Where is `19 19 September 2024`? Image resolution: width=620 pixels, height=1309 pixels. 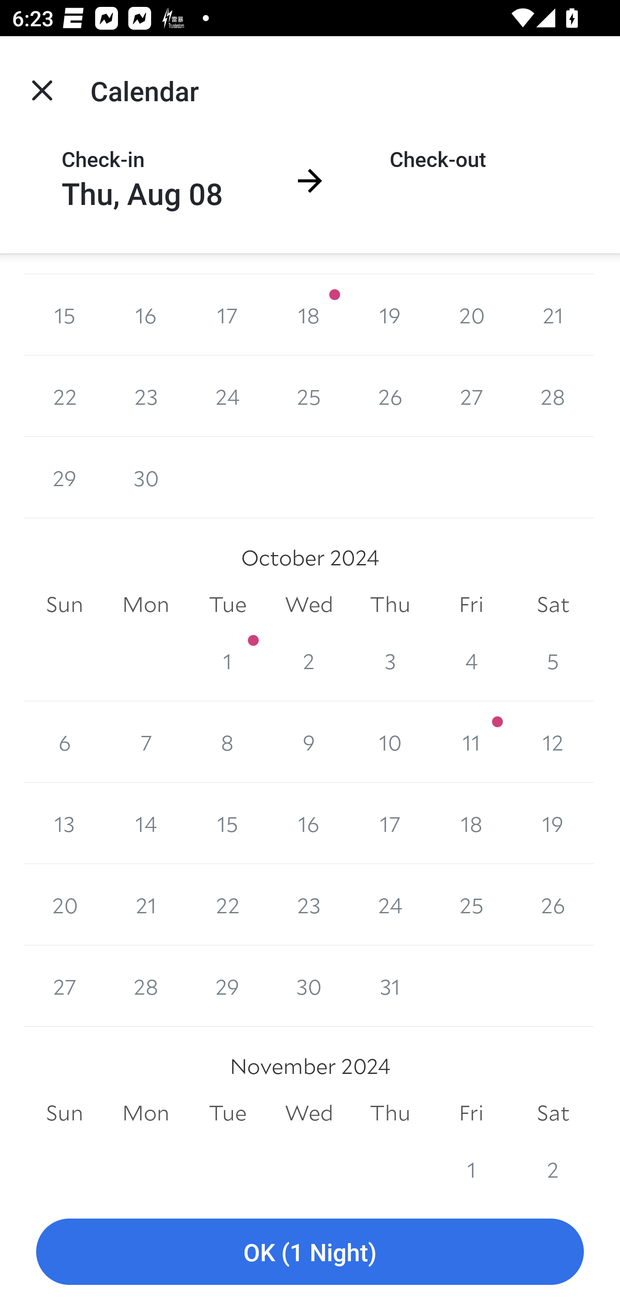 19 19 September 2024 is located at coordinates (390, 315).